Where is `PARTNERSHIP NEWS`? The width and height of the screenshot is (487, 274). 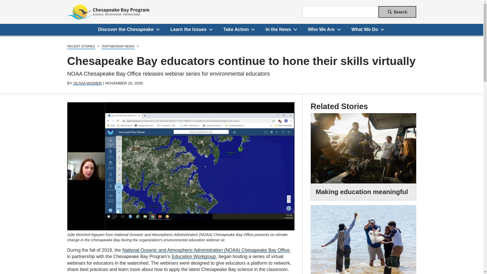 PARTNERSHIP NEWS is located at coordinates (118, 47).